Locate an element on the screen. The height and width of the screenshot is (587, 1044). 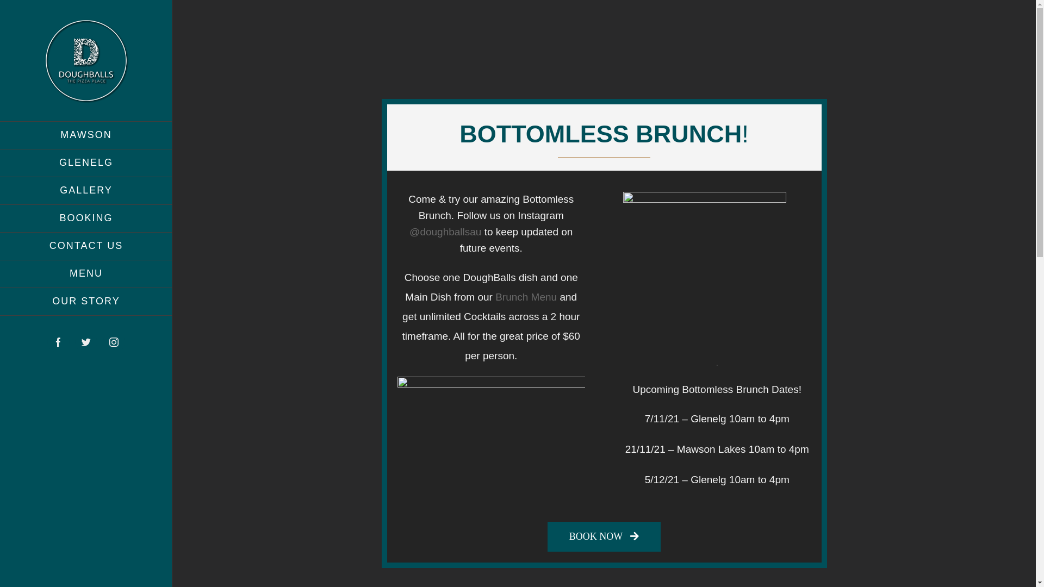
BOOKING is located at coordinates (86, 218).